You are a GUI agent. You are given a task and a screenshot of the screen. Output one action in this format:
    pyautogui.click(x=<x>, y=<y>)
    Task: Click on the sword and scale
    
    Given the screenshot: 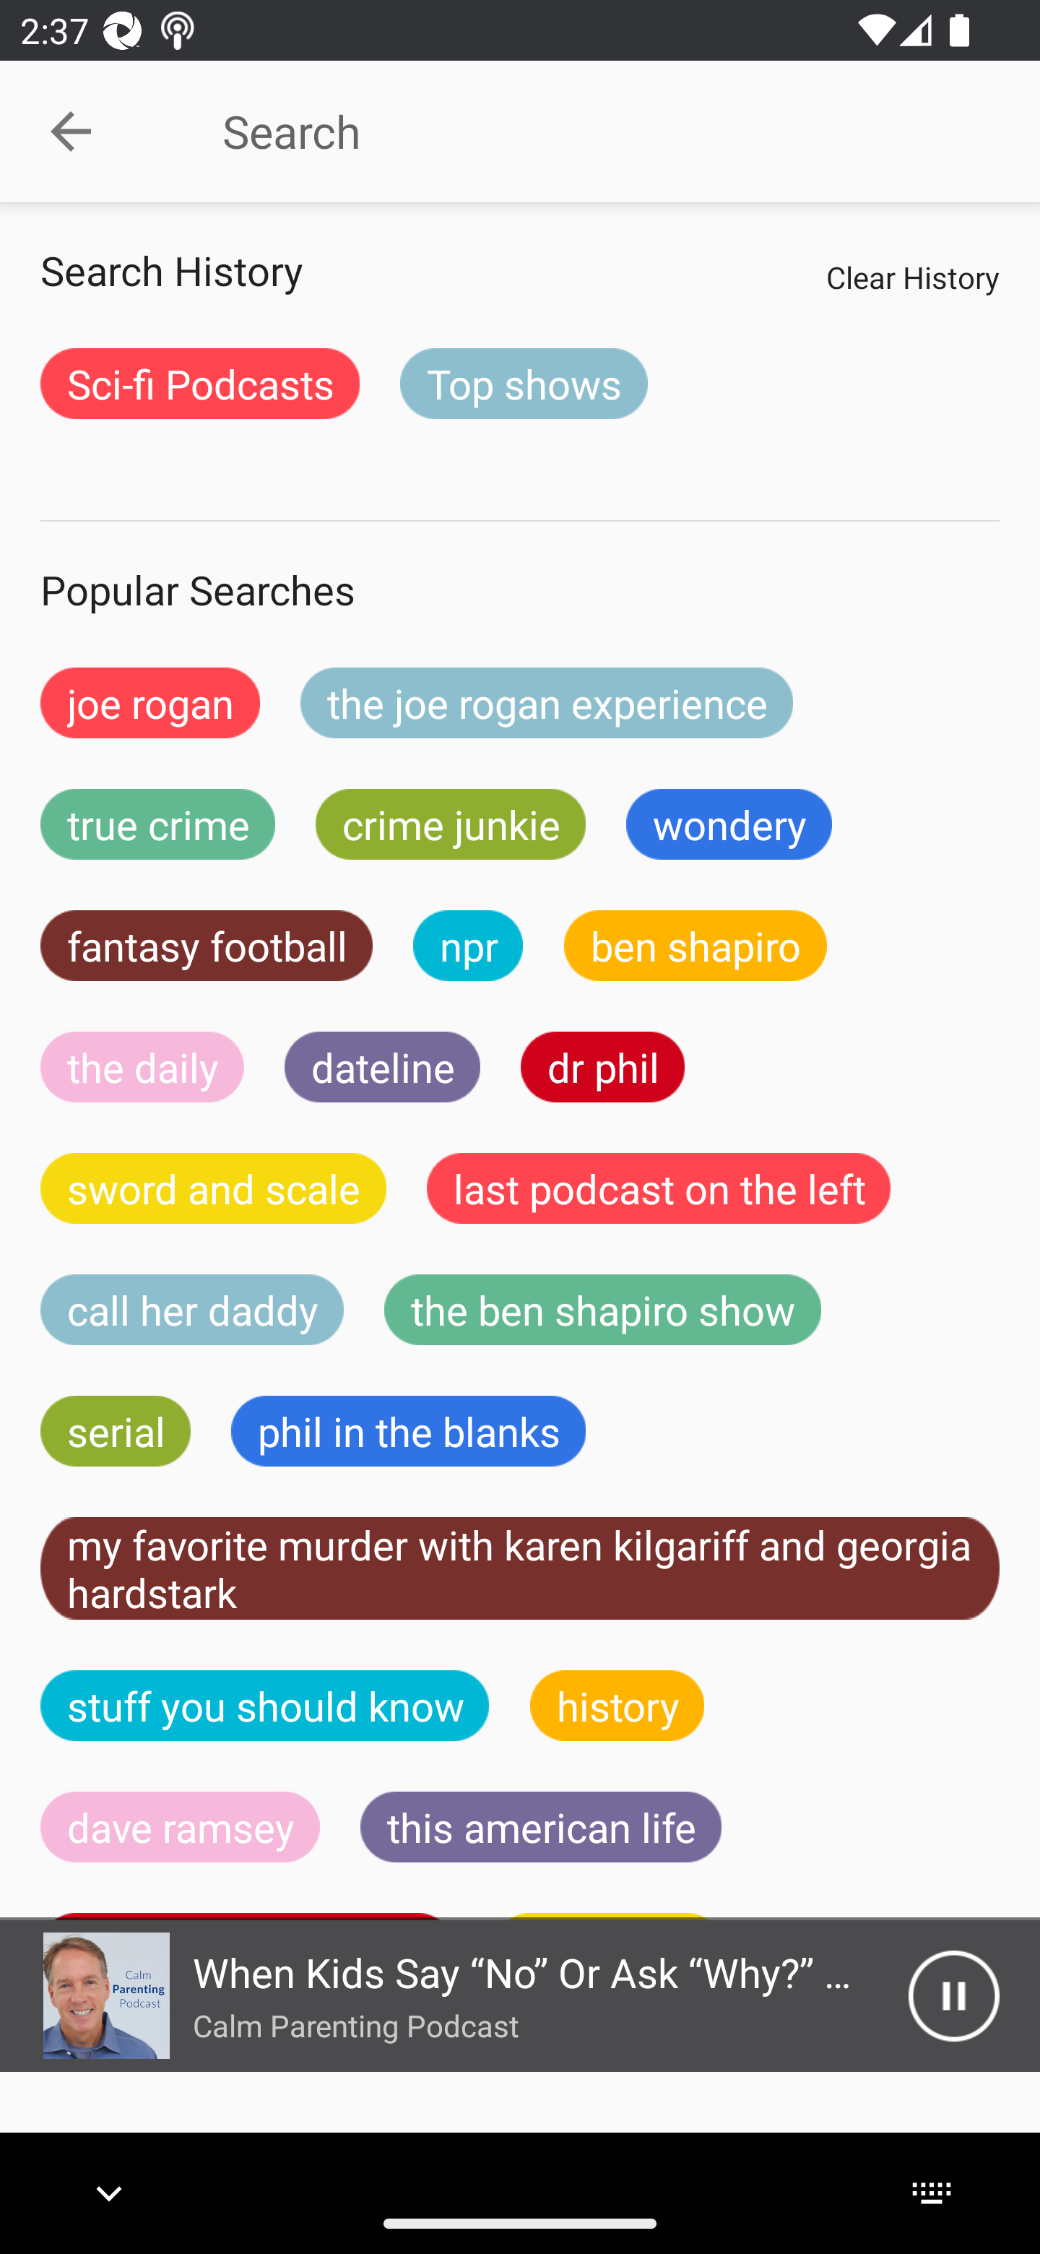 What is the action you would take?
    pyautogui.click(x=214, y=1189)
    